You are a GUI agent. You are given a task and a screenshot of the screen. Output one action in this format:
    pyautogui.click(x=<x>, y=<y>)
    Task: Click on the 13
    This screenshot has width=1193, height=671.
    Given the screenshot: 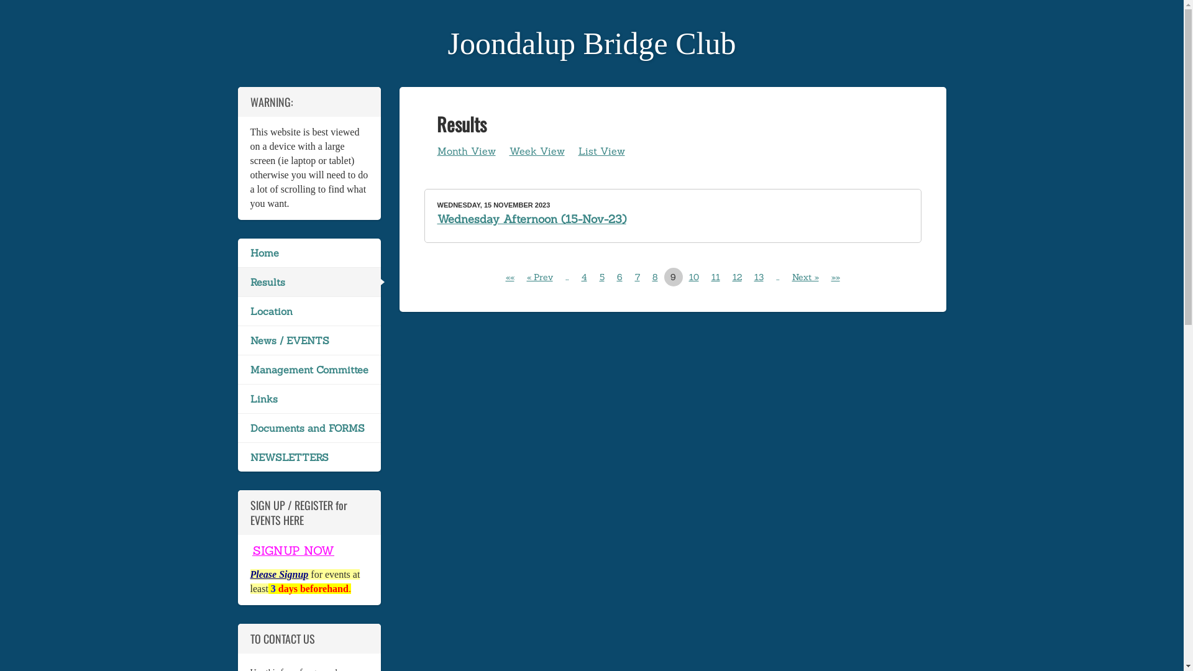 What is the action you would take?
    pyautogui.click(x=759, y=277)
    